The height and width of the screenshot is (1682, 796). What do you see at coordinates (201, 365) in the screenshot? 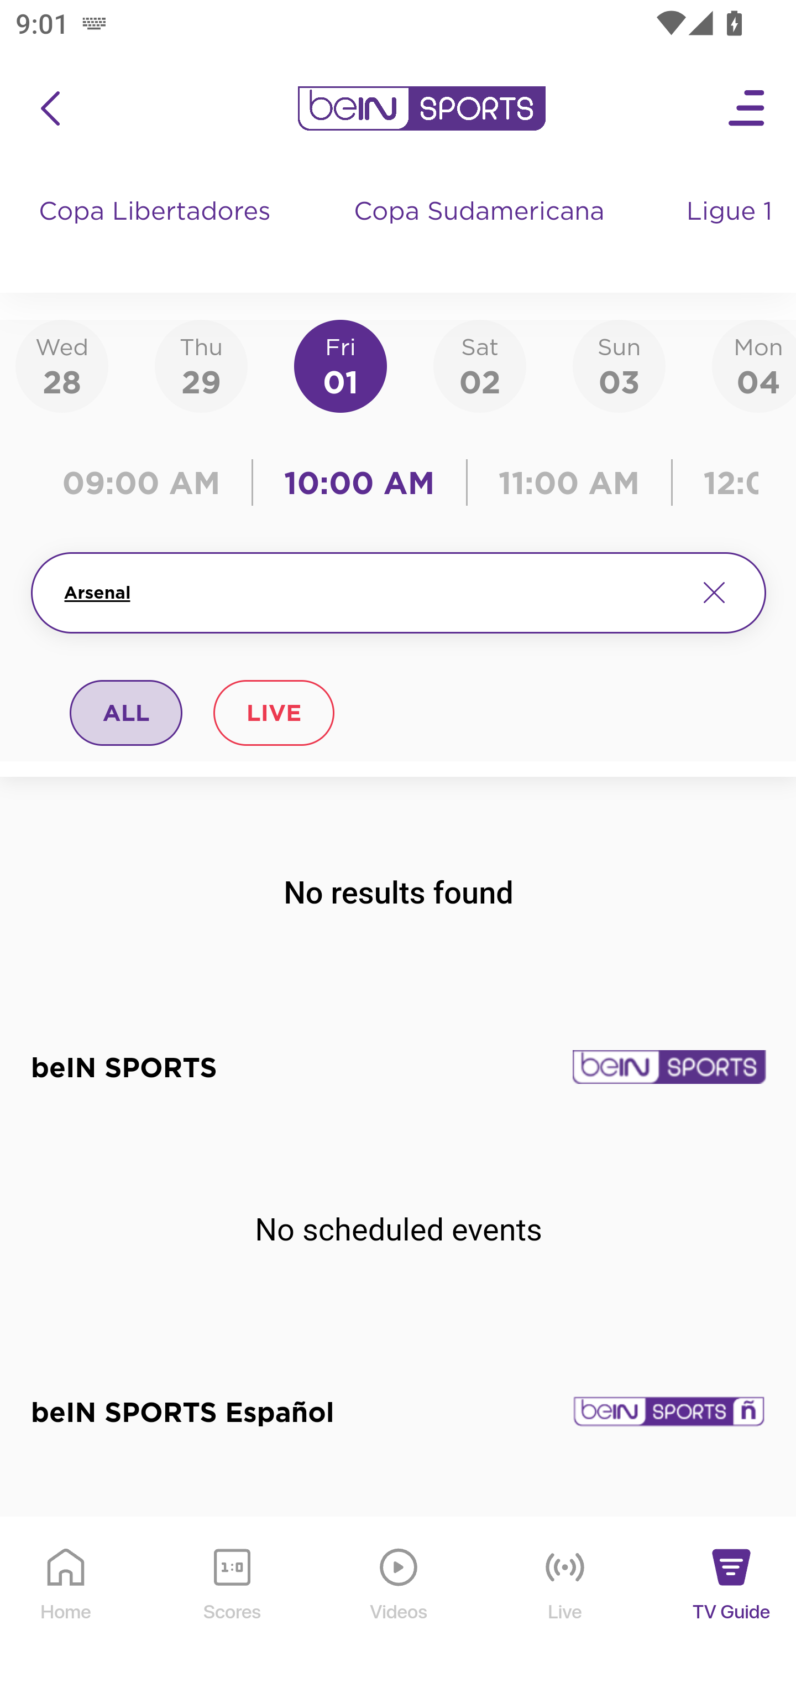
I see `Thu29` at bounding box center [201, 365].